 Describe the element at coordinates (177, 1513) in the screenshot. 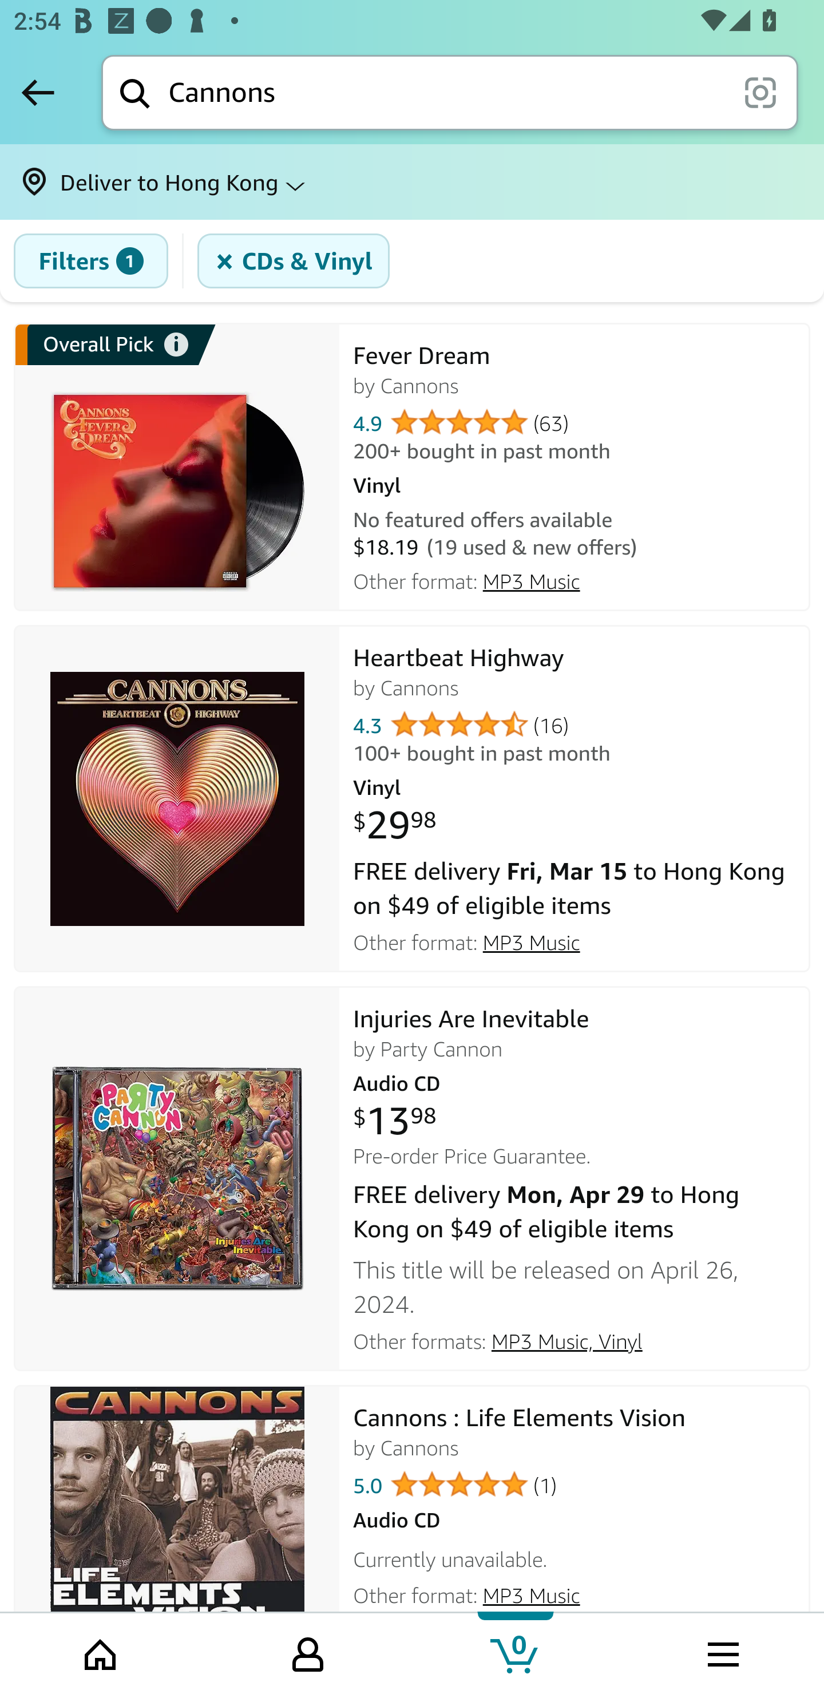

I see `Cannons : Life Elements Vision` at that location.